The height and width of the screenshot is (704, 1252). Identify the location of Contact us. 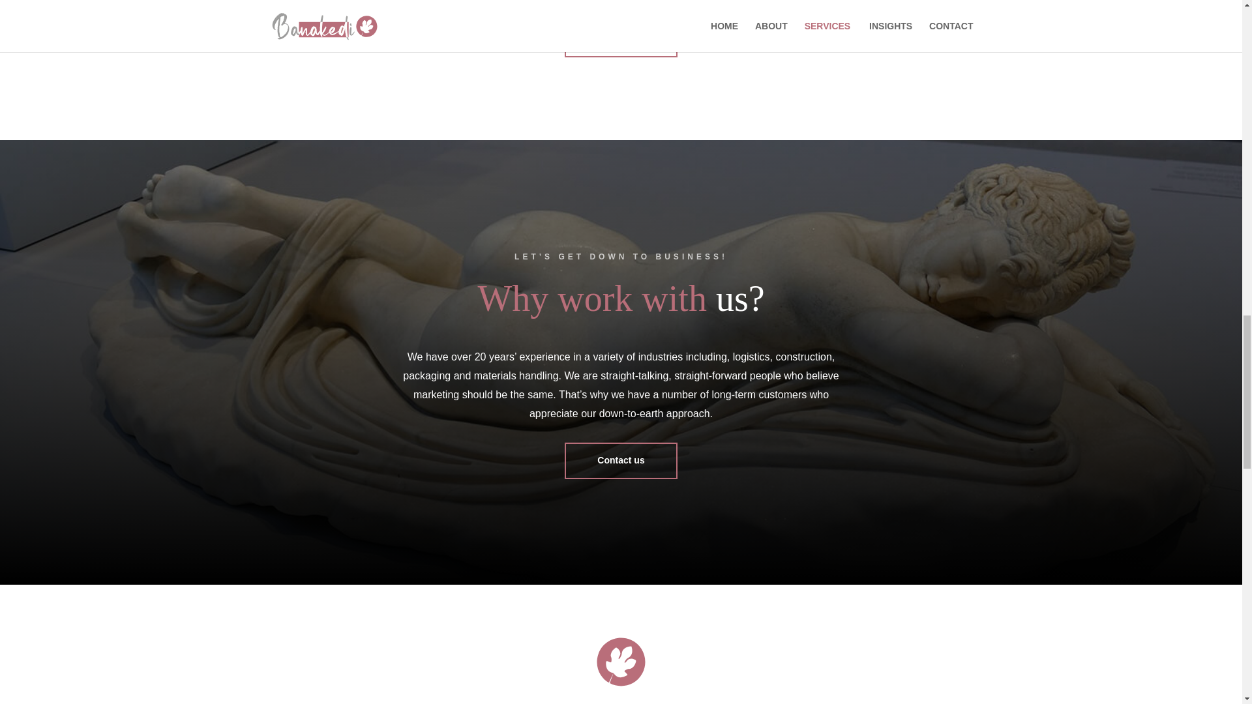
(621, 39).